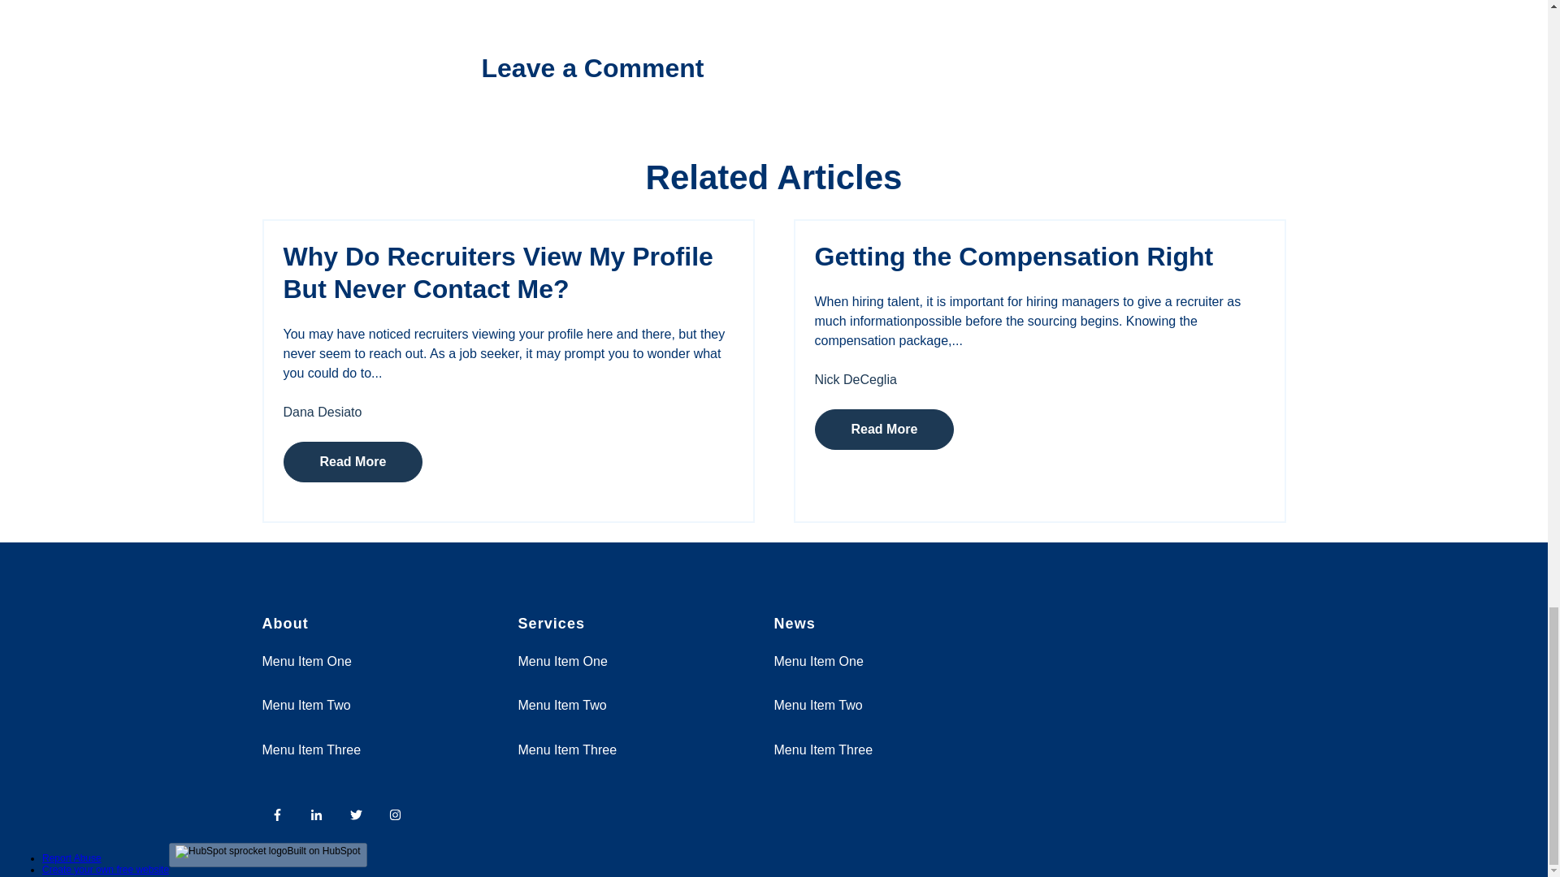  I want to click on Follow us on Instagram, so click(395, 814).